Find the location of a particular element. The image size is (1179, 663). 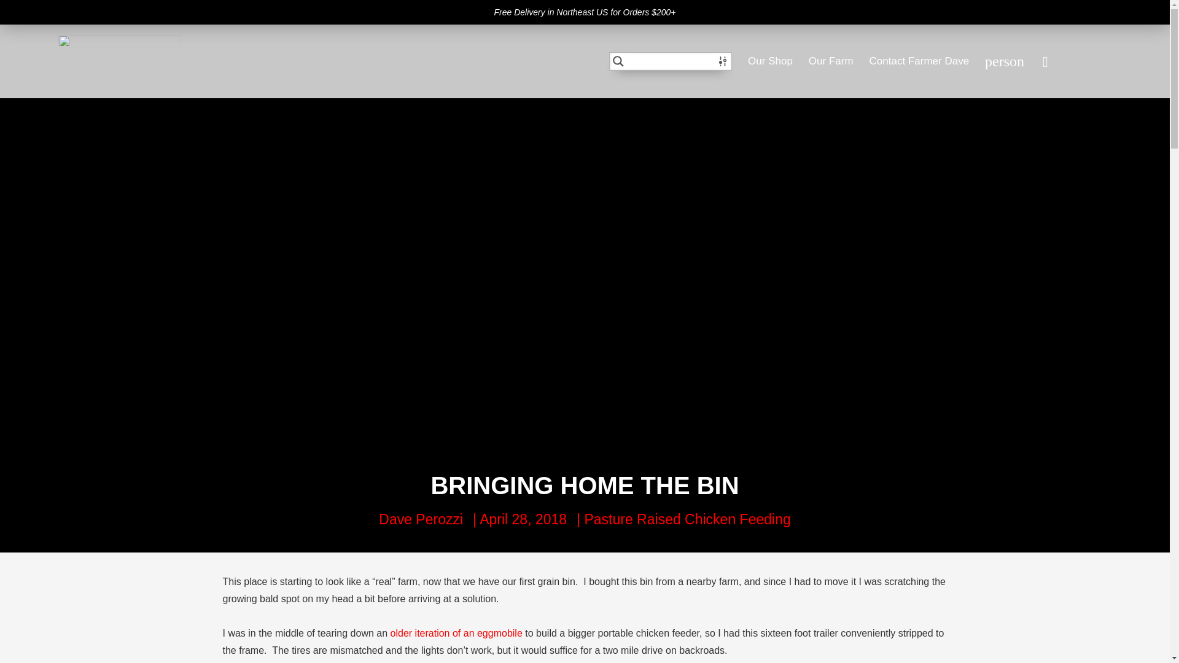

Our Farm is located at coordinates (831, 61).